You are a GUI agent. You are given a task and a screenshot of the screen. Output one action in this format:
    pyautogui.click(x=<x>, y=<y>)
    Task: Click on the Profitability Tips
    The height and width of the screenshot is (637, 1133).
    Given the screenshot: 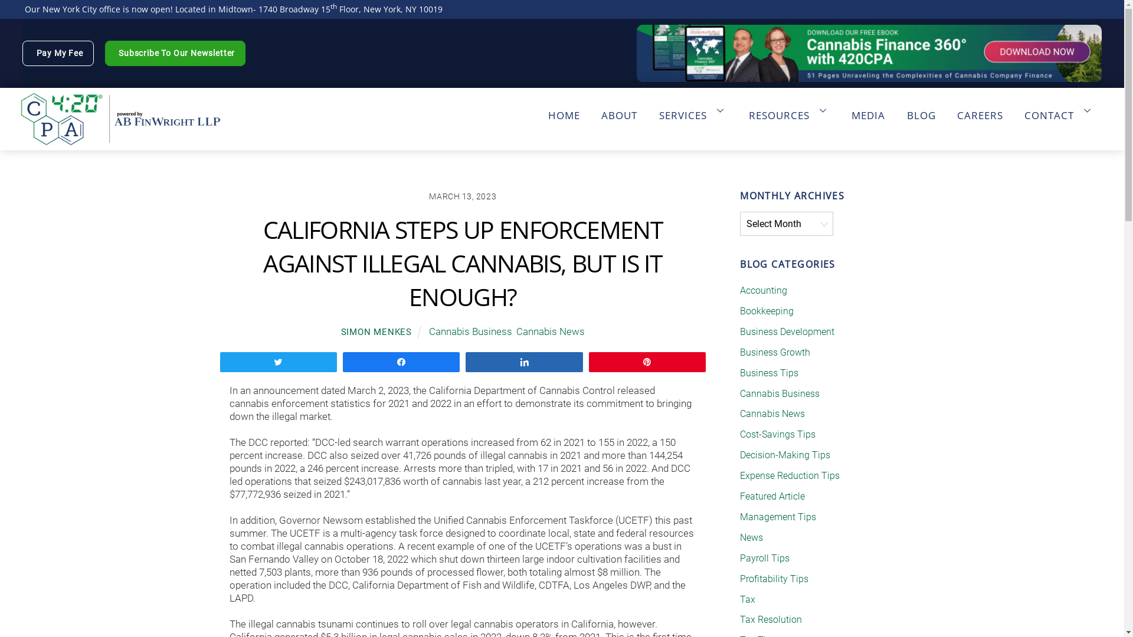 What is the action you would take?
    pyautogui.click(x=774, y=579)
    